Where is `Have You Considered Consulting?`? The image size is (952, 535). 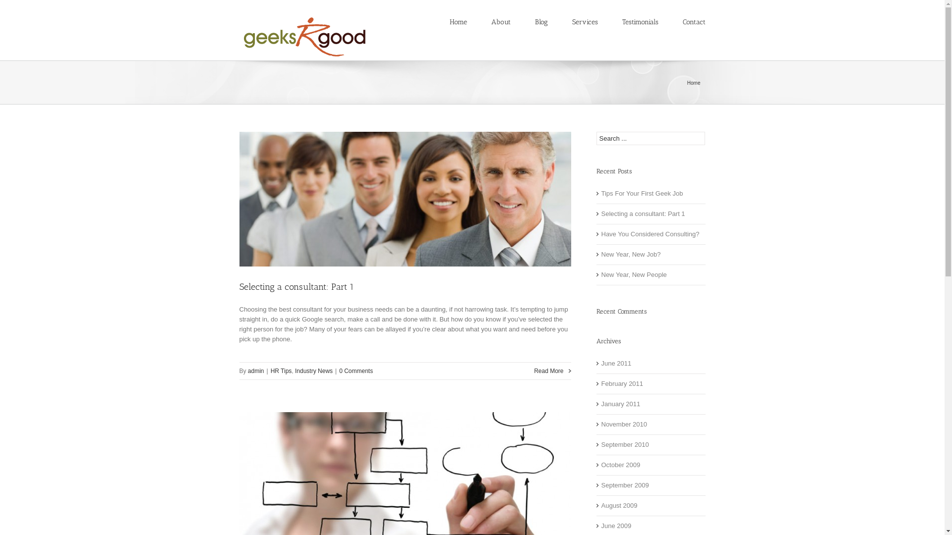 Have You Considered Consulting? is located at coordinates (651, 235).